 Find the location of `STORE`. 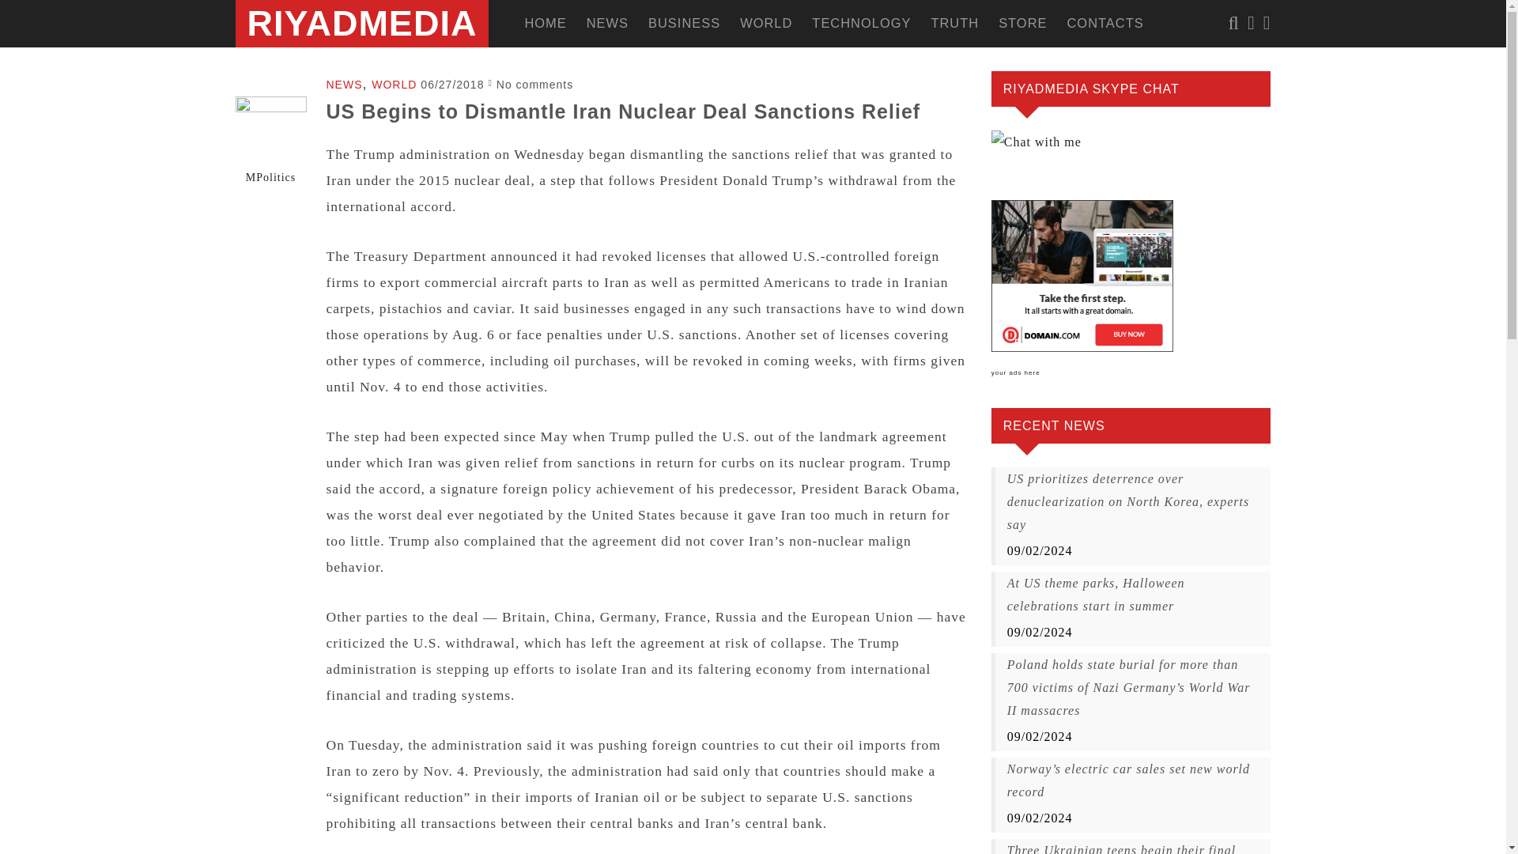

STORE is located at coordinates (1013, 24).